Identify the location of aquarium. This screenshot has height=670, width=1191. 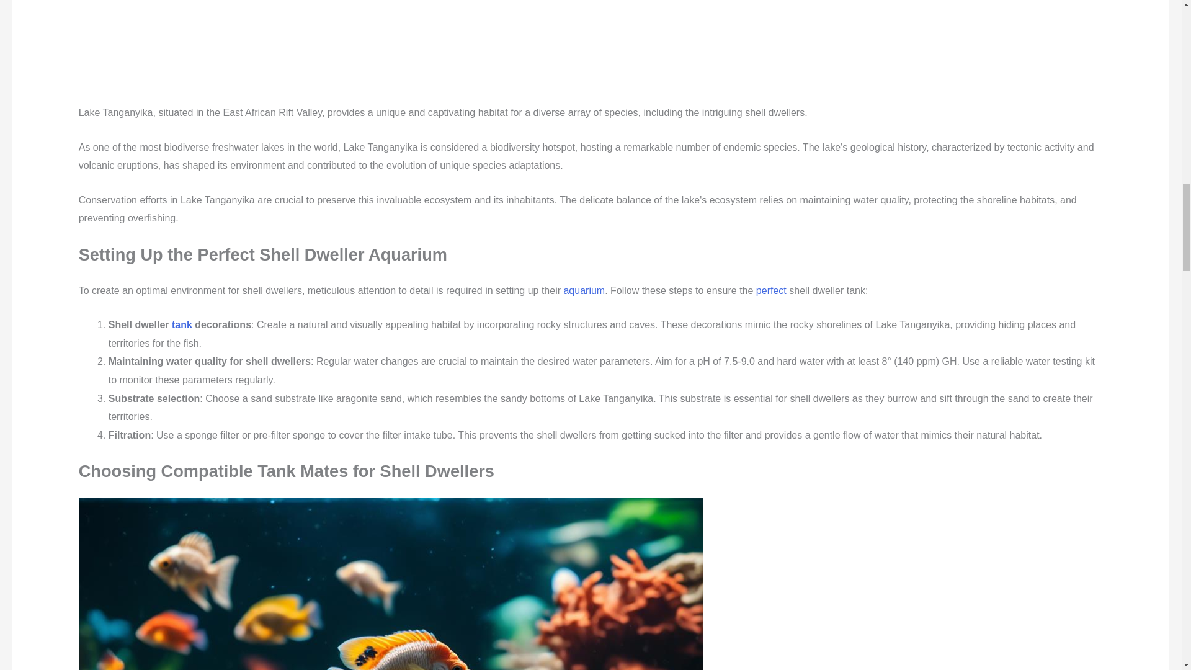
(584, 290).